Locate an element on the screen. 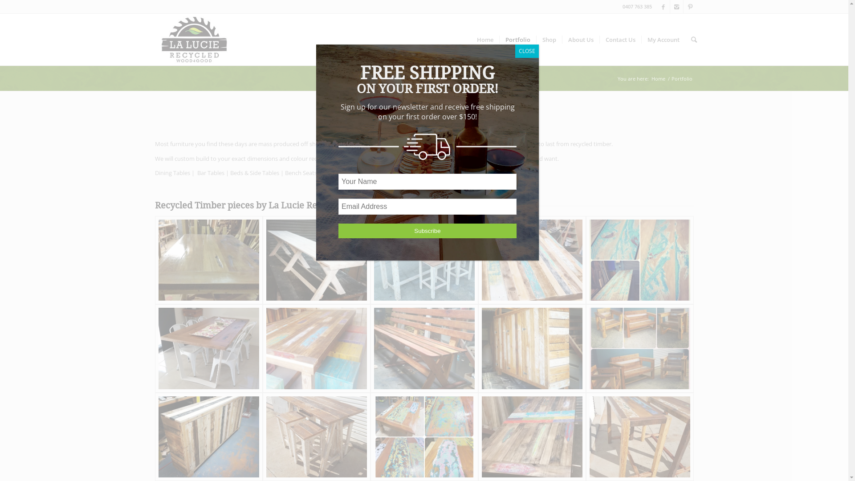 This screenshot has height=481, width=855. Shoe Cupboard is located at coordinates (532, 348).